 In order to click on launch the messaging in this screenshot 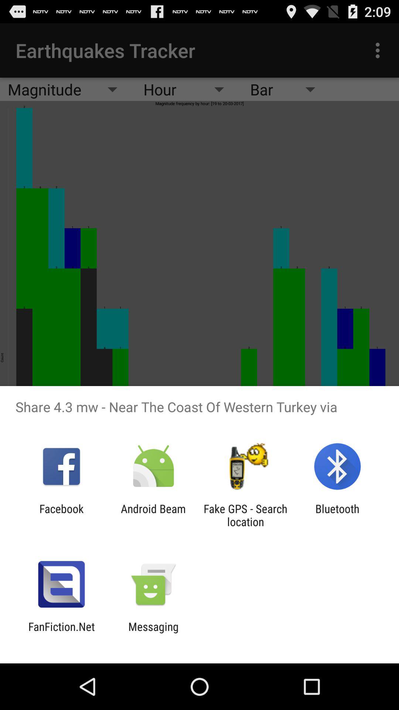, I will do `click(153, 633)`.